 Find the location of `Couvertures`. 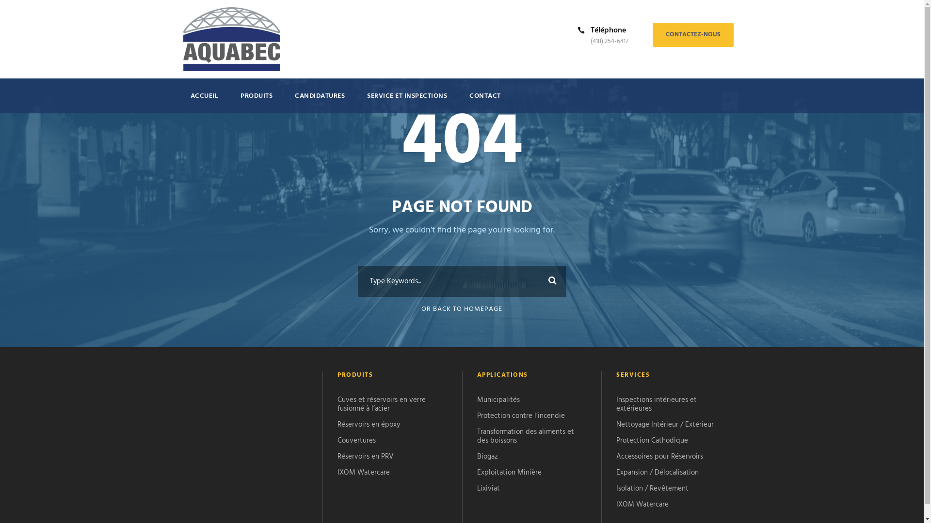

Couvertures is located at coordinates (357, 441).